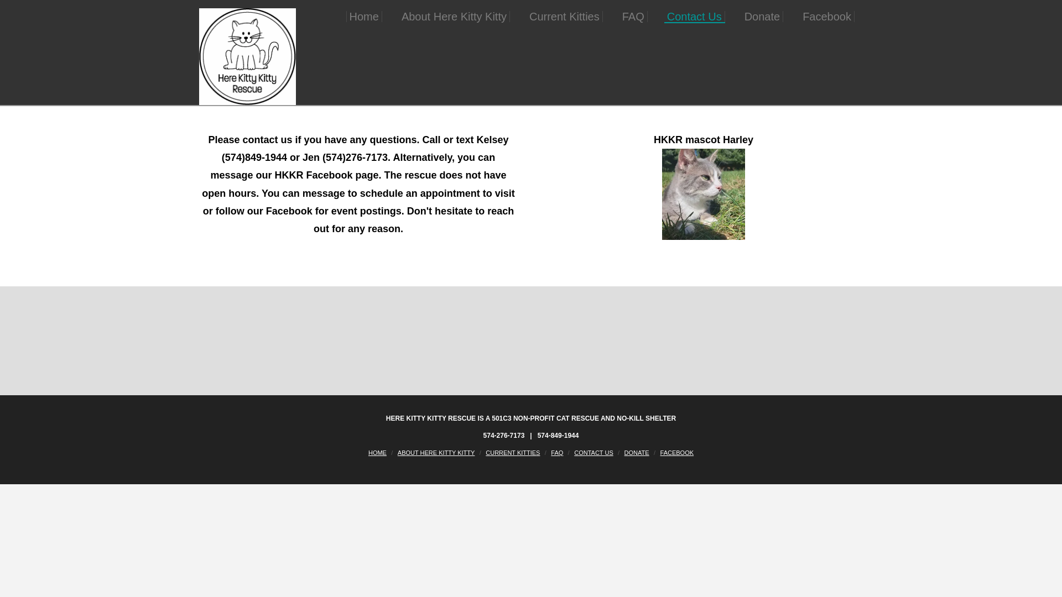  What do you see at coordinates (377, 453) in the screenshot?
I see `HOME` at bounding box center [377, 453].